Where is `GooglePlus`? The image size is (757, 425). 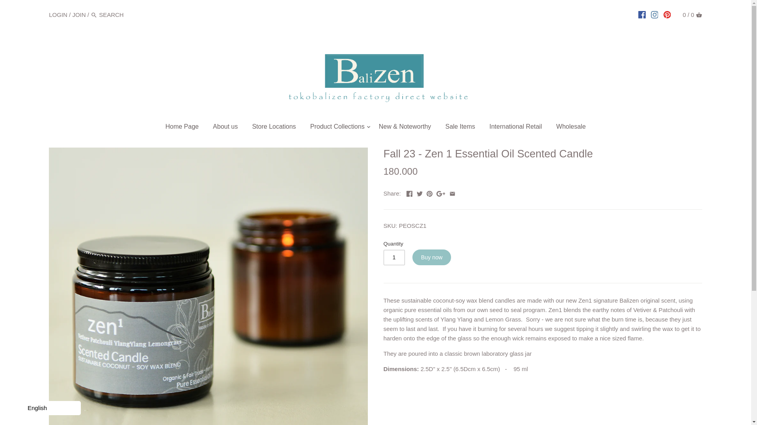 GooglePlus is located at coordinates (441, 194).